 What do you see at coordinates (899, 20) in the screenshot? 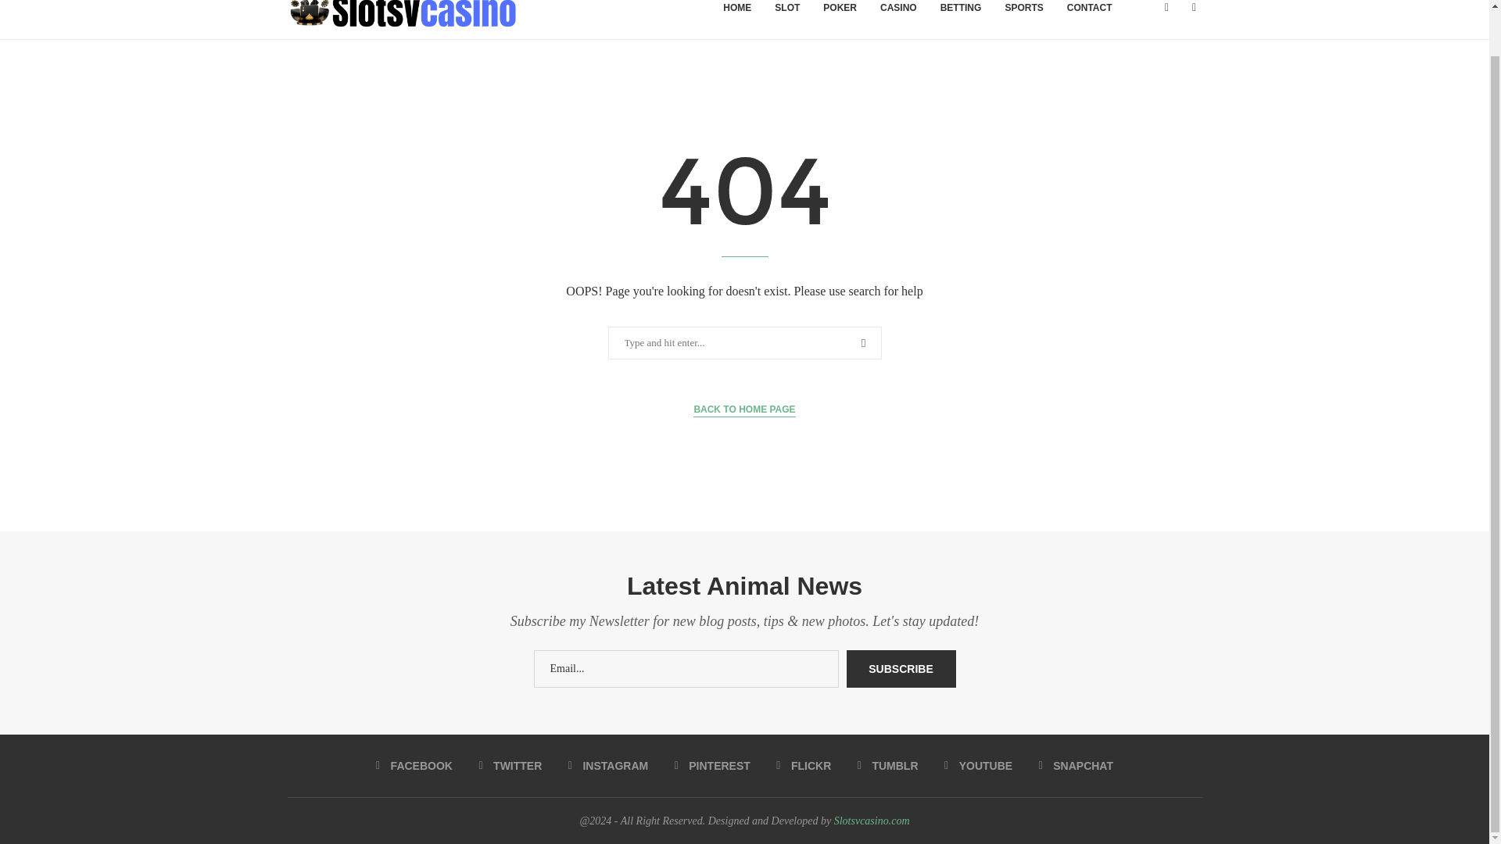
I see `CASINO` at bounding box center [899, 20].